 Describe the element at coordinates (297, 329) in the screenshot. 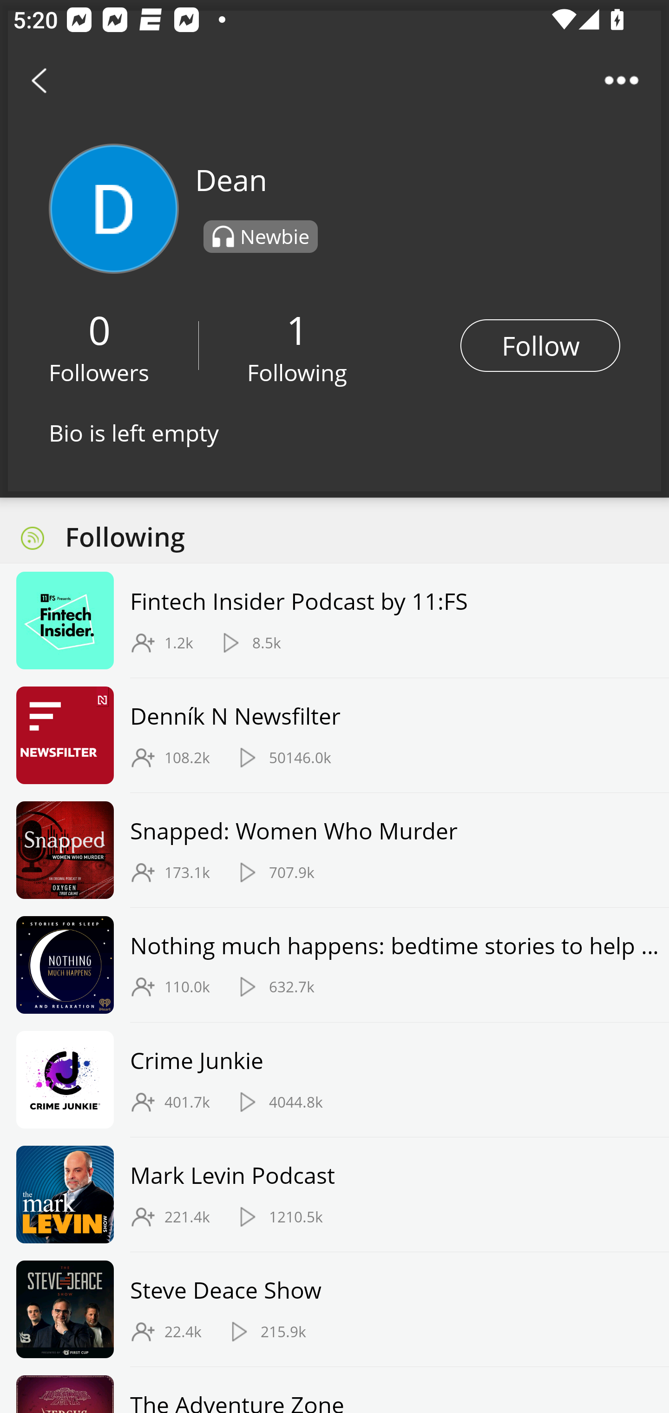

I see `1` at that location.